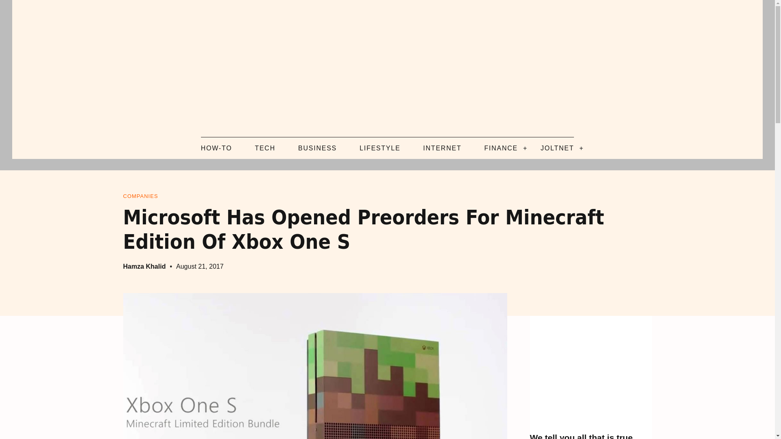 This screenshot has width=781, height=439. Describe the element at coordinates (144, 266) in the screenshot. I see `Hamza Khalid` at that location.